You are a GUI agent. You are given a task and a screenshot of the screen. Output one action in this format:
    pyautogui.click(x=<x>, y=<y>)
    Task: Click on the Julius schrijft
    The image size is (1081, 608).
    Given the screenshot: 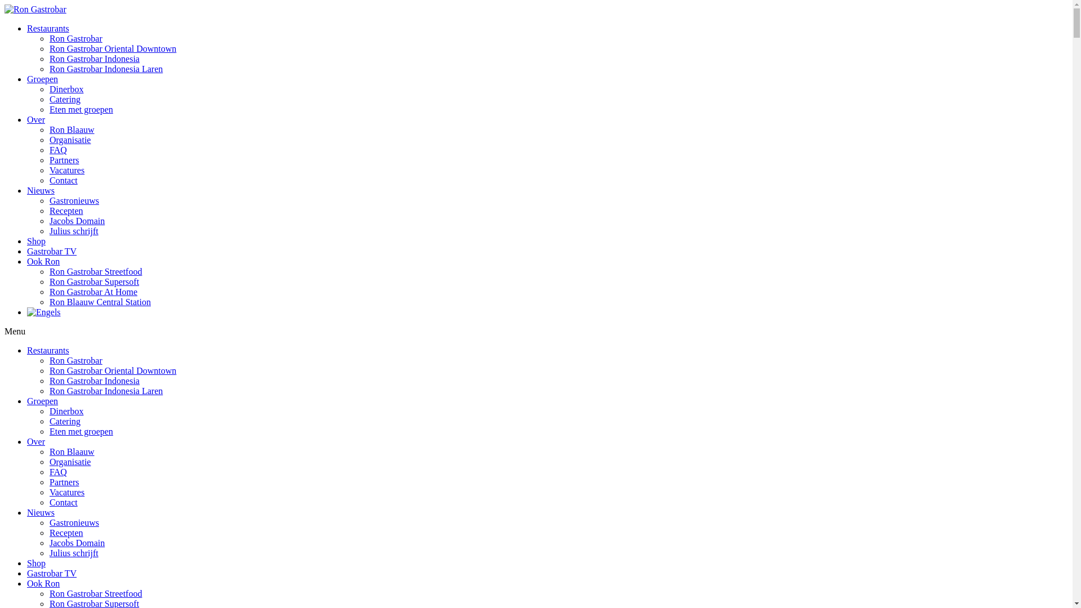 What is the action you would take?
    pyautogui.click(x=74, y=231)
    